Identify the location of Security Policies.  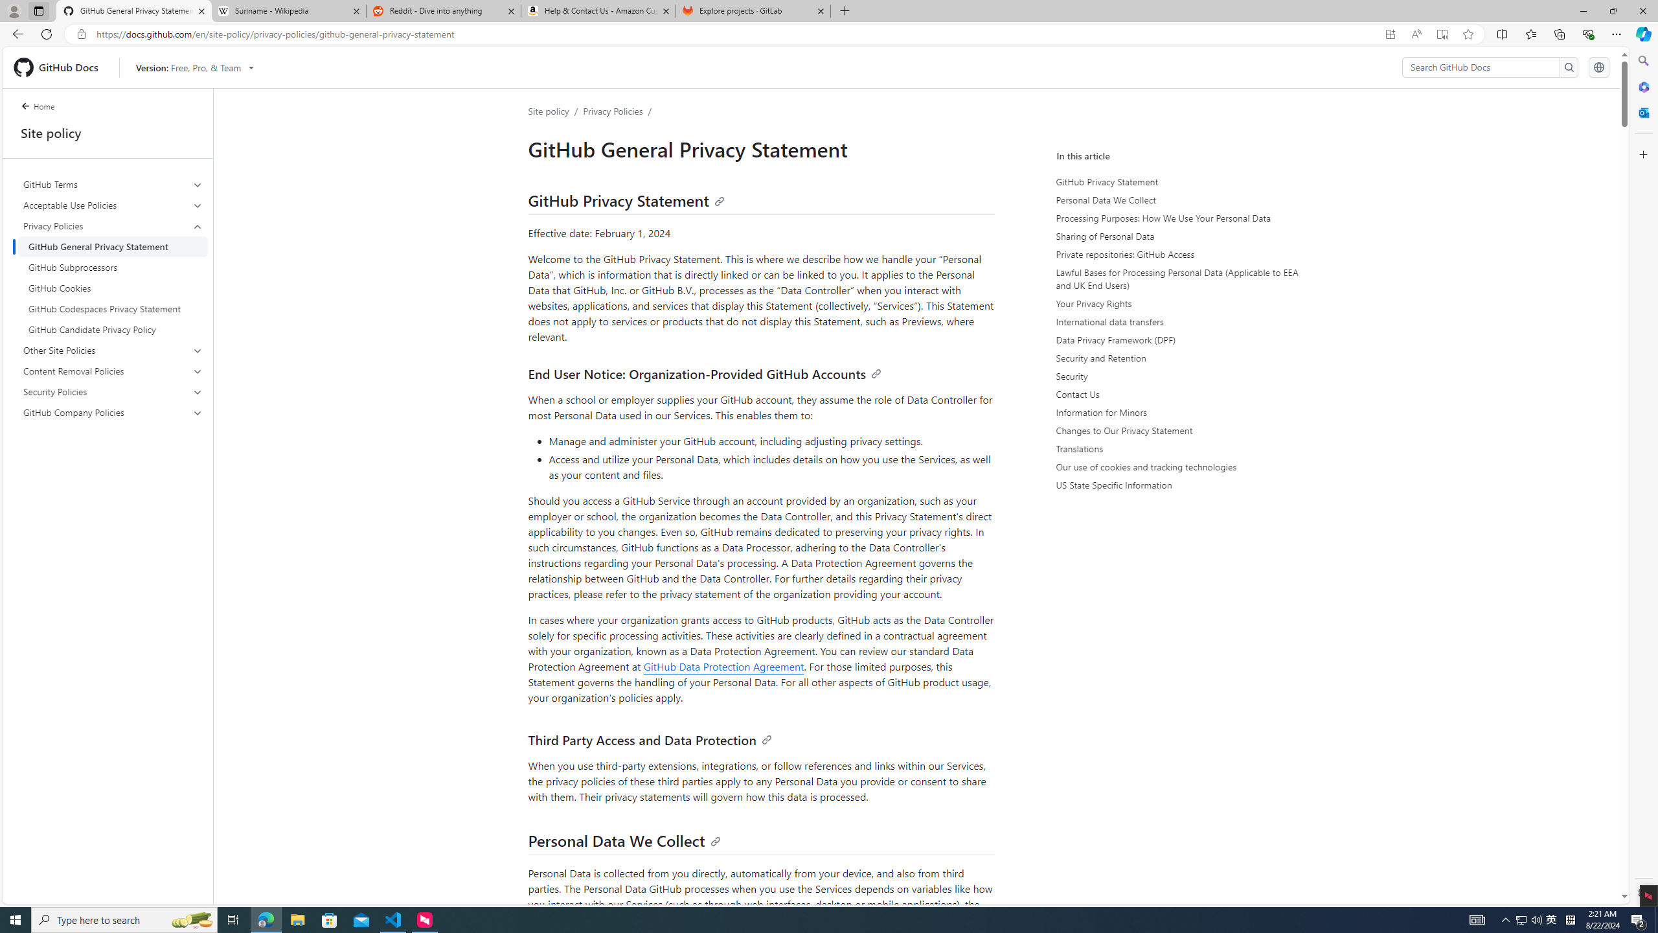
(113, 391).